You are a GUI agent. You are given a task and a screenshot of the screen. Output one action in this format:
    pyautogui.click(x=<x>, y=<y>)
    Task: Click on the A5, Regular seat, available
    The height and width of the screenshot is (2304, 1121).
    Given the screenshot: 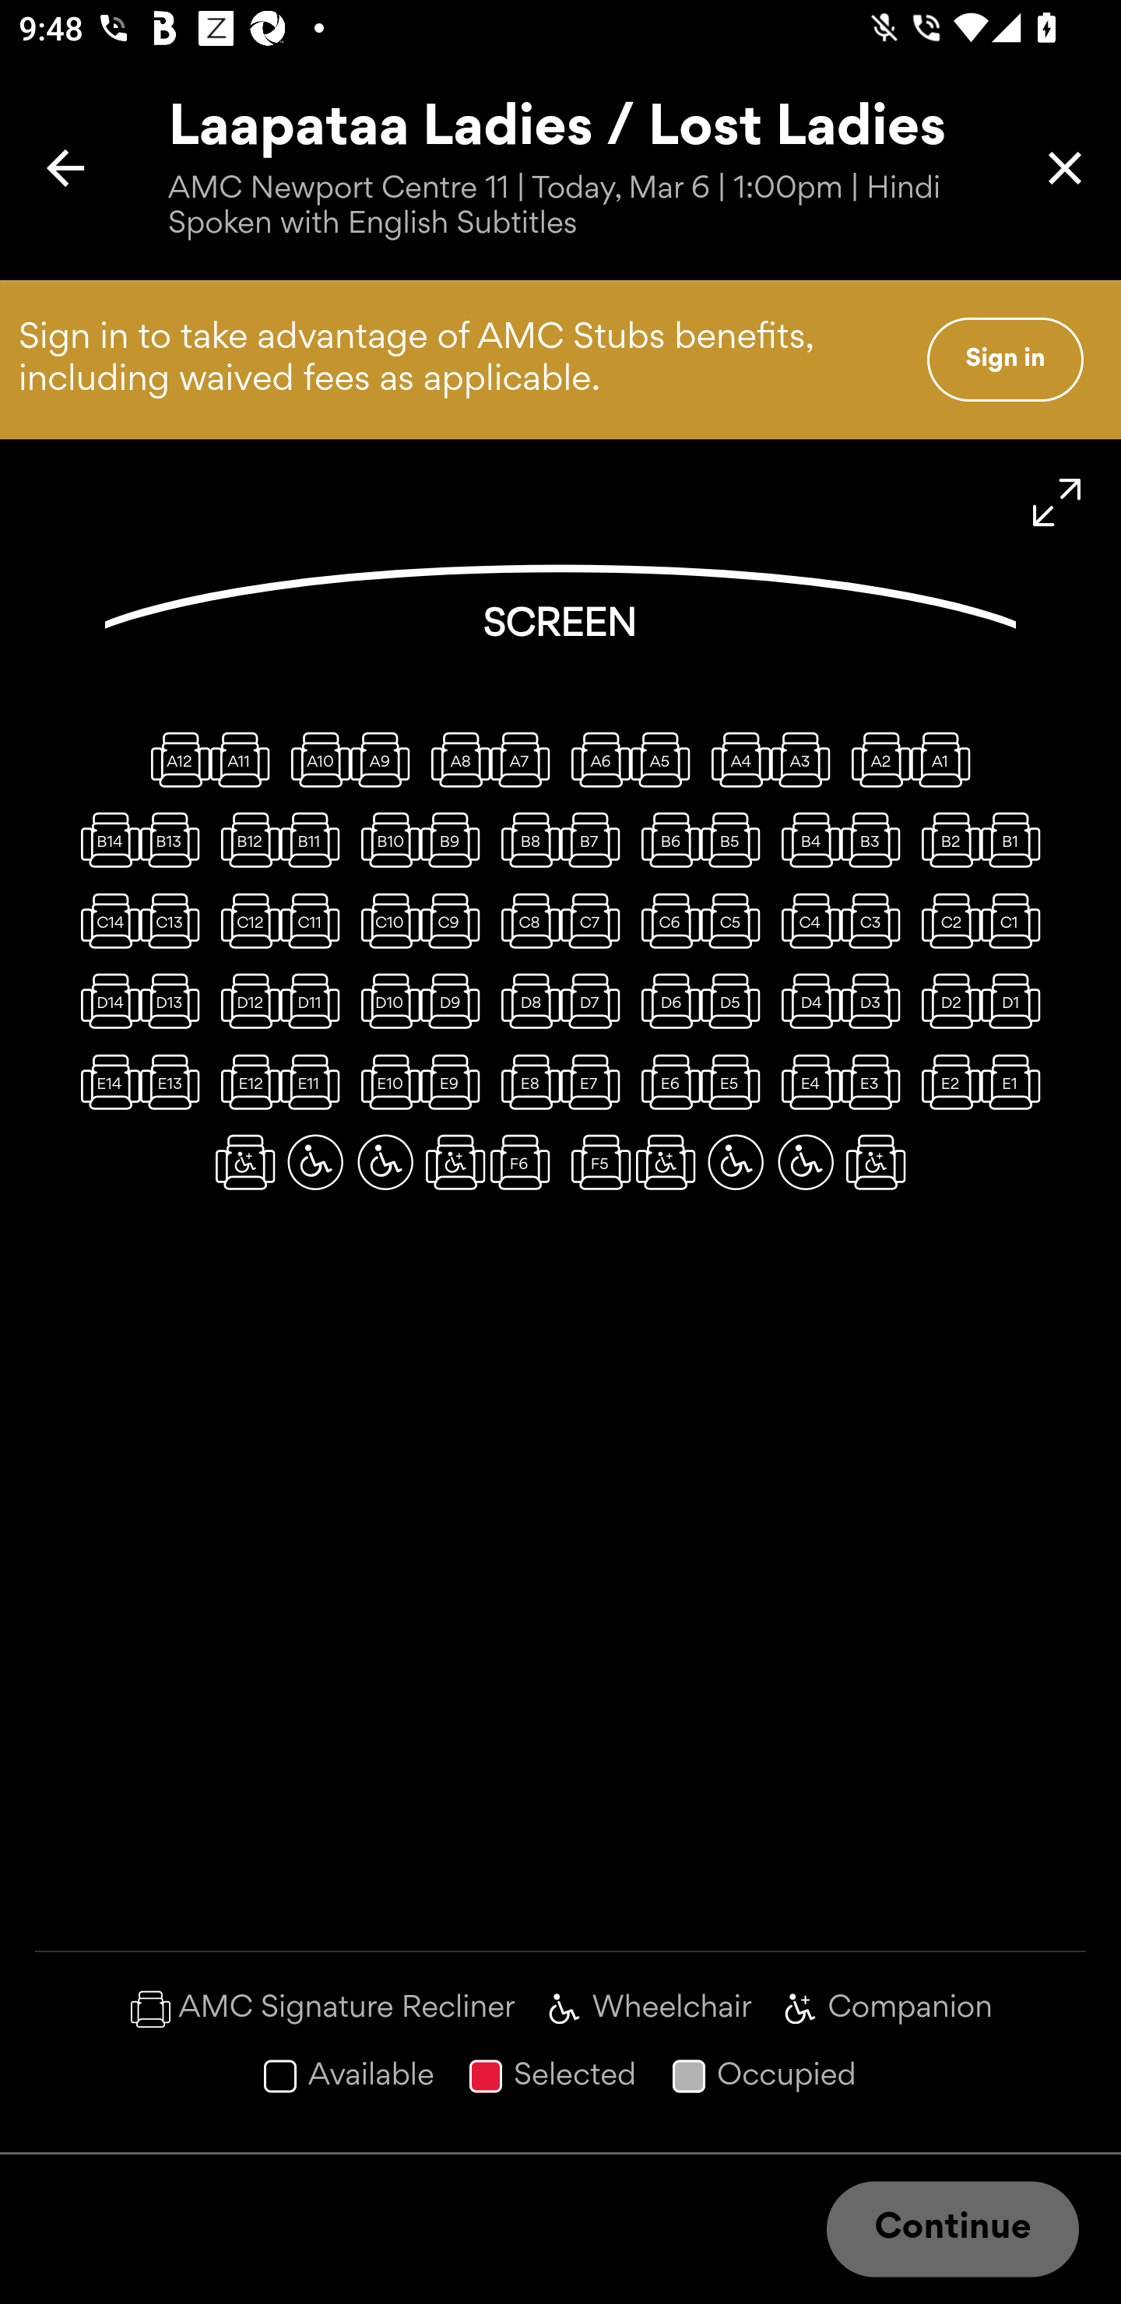 What is the action you would take?
    pyautogui.click(x=665, y=759)
    